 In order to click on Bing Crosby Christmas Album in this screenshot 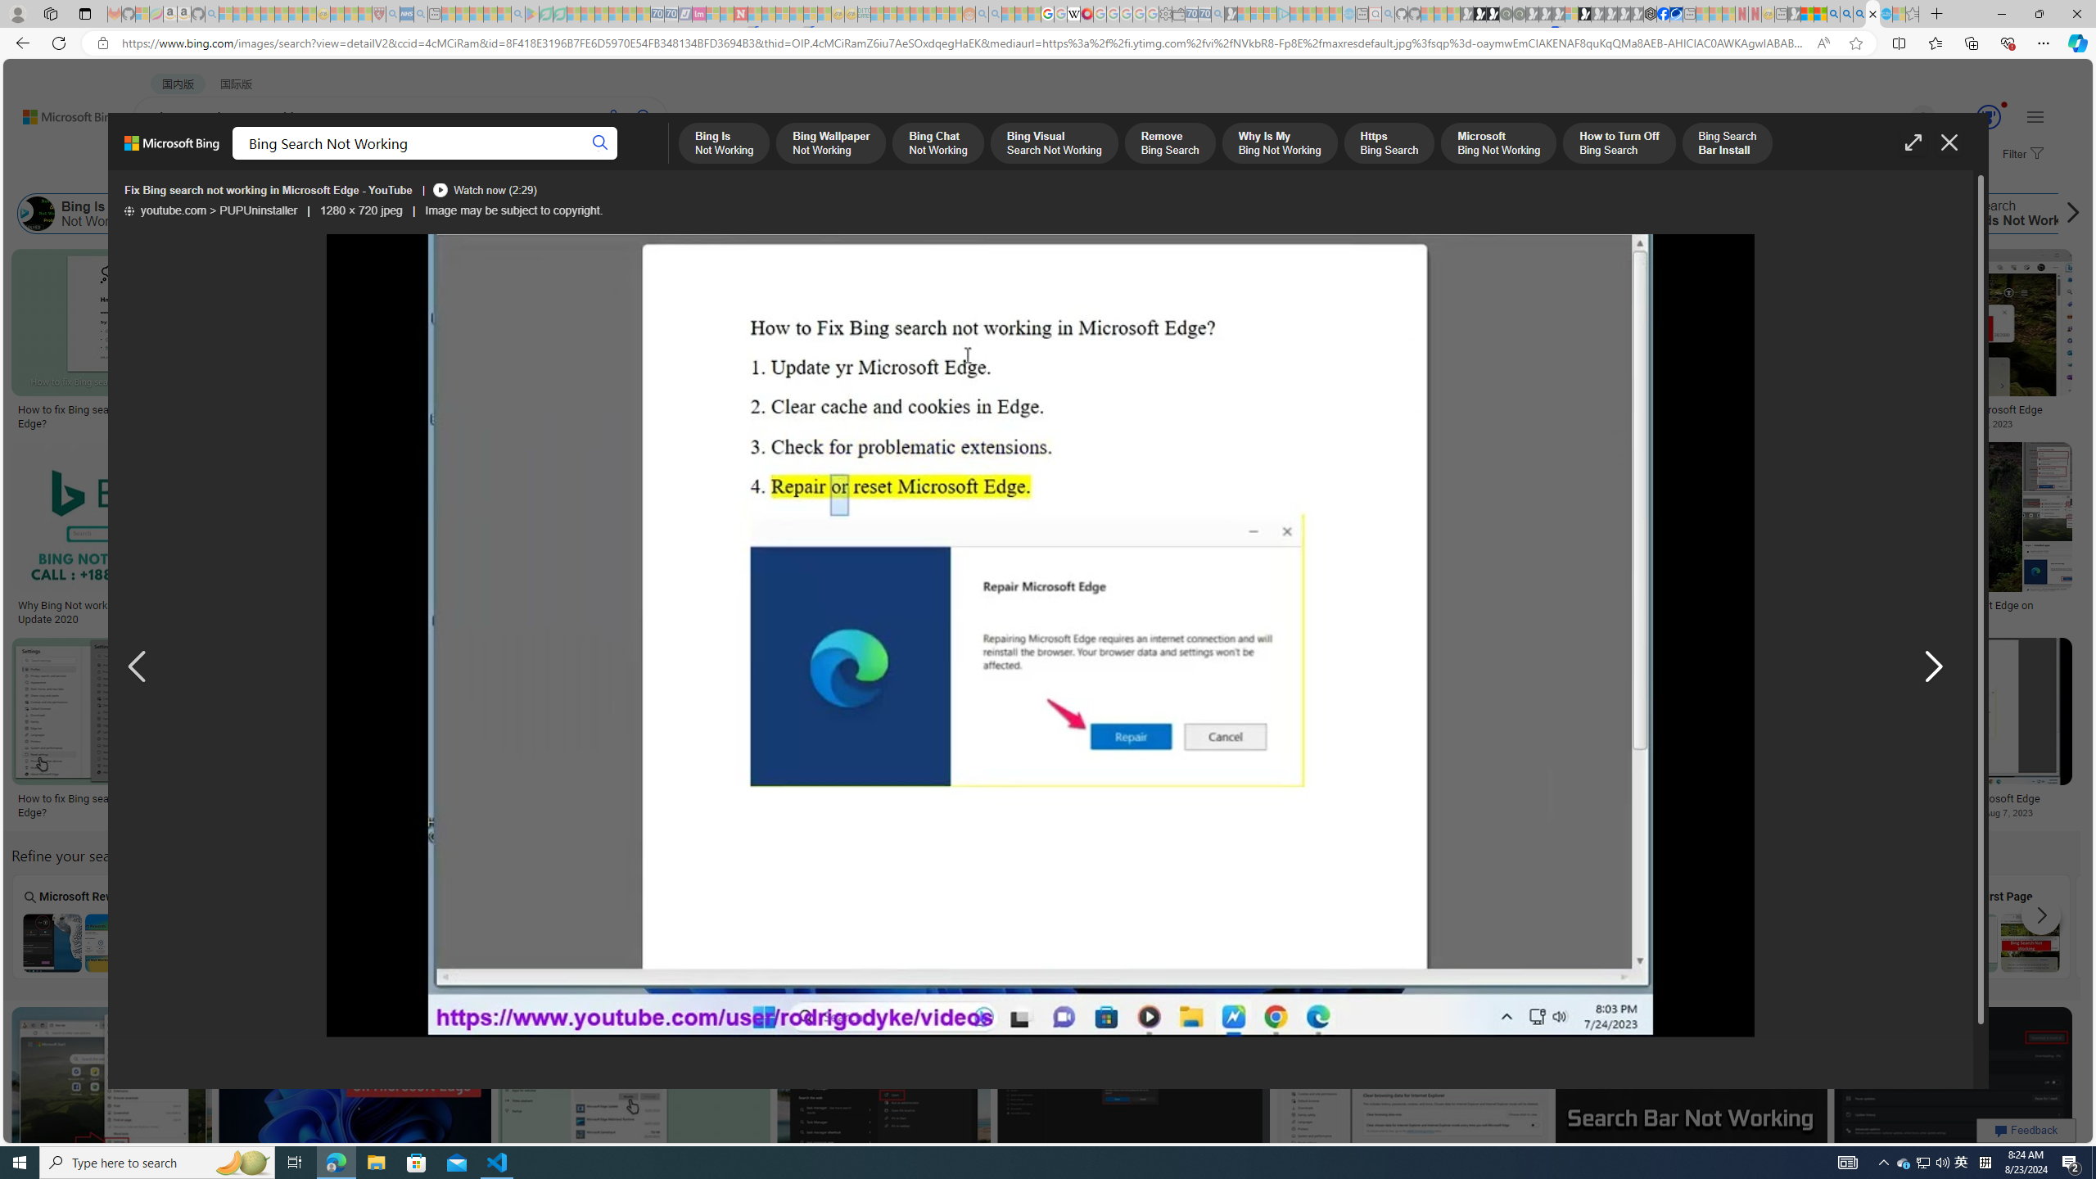, I will do `click(1158, 306)`.